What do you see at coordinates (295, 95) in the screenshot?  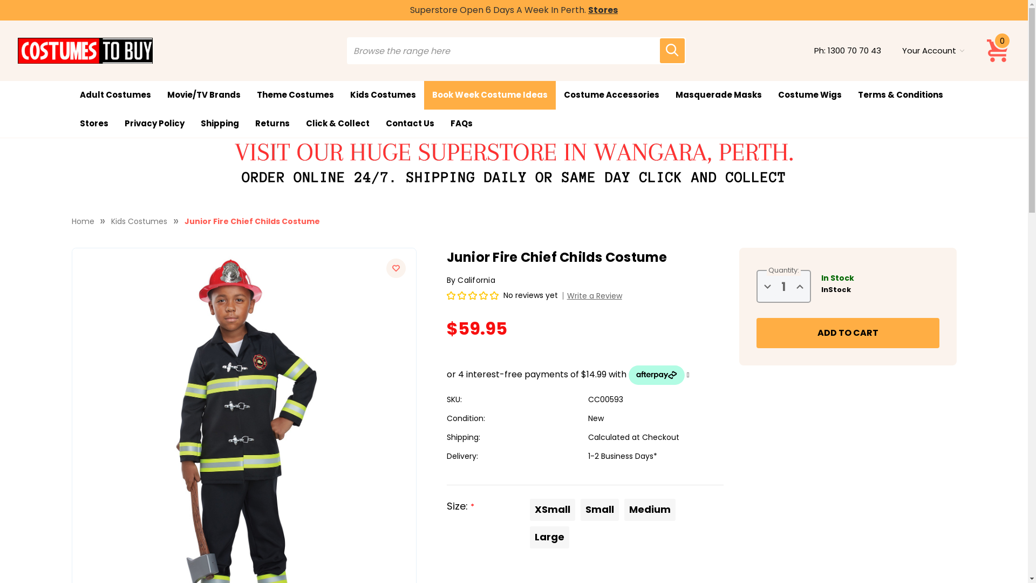 I see `Theme Costumes` at bounding box center [295, 95].